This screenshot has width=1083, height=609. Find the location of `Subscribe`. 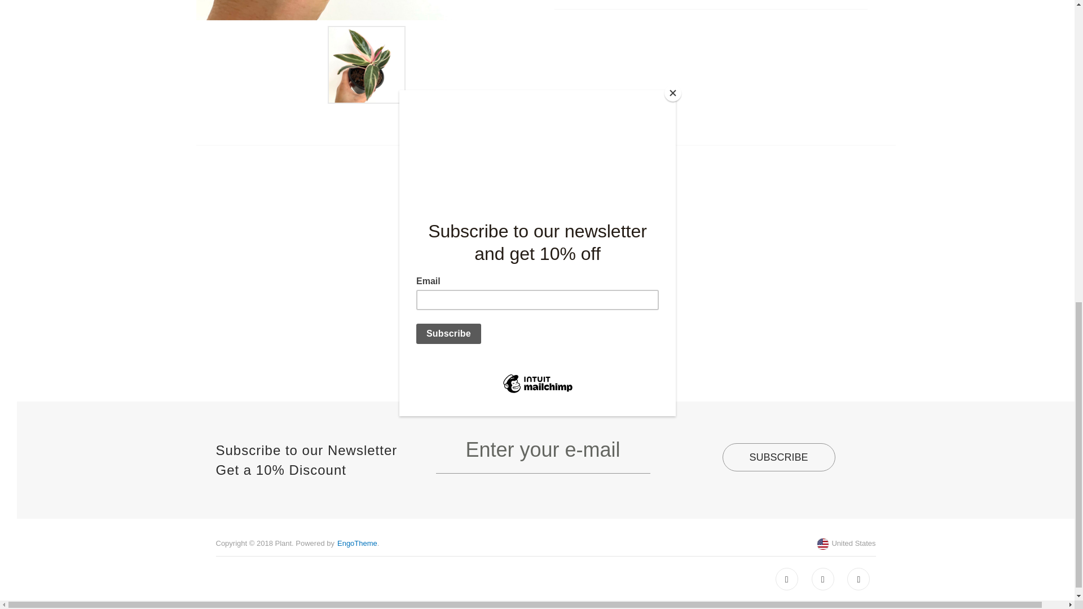

Subscribe is located at coordinates (778, 457).